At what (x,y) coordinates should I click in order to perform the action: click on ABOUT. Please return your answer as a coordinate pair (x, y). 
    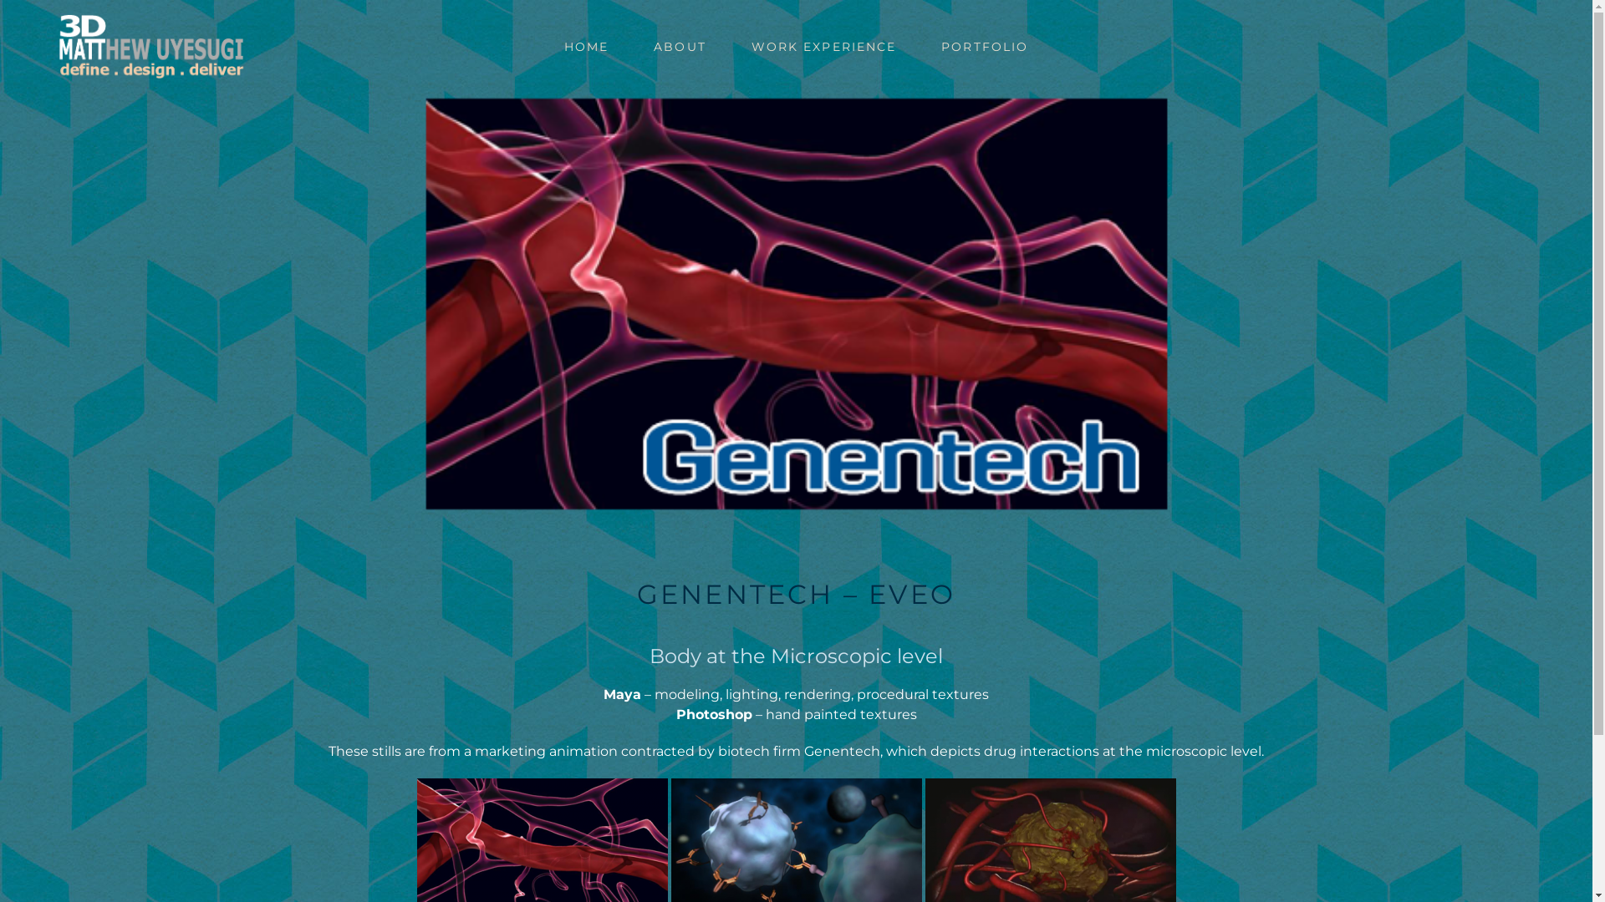
    Looking at the image, I should click on (680, 47).